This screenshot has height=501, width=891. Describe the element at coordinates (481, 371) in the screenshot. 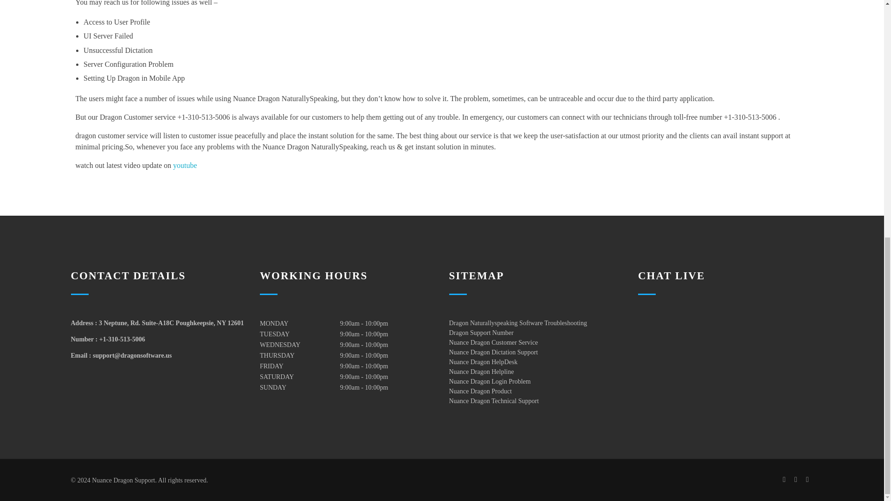

I see `Nuance Dragon Helpline` at that location.